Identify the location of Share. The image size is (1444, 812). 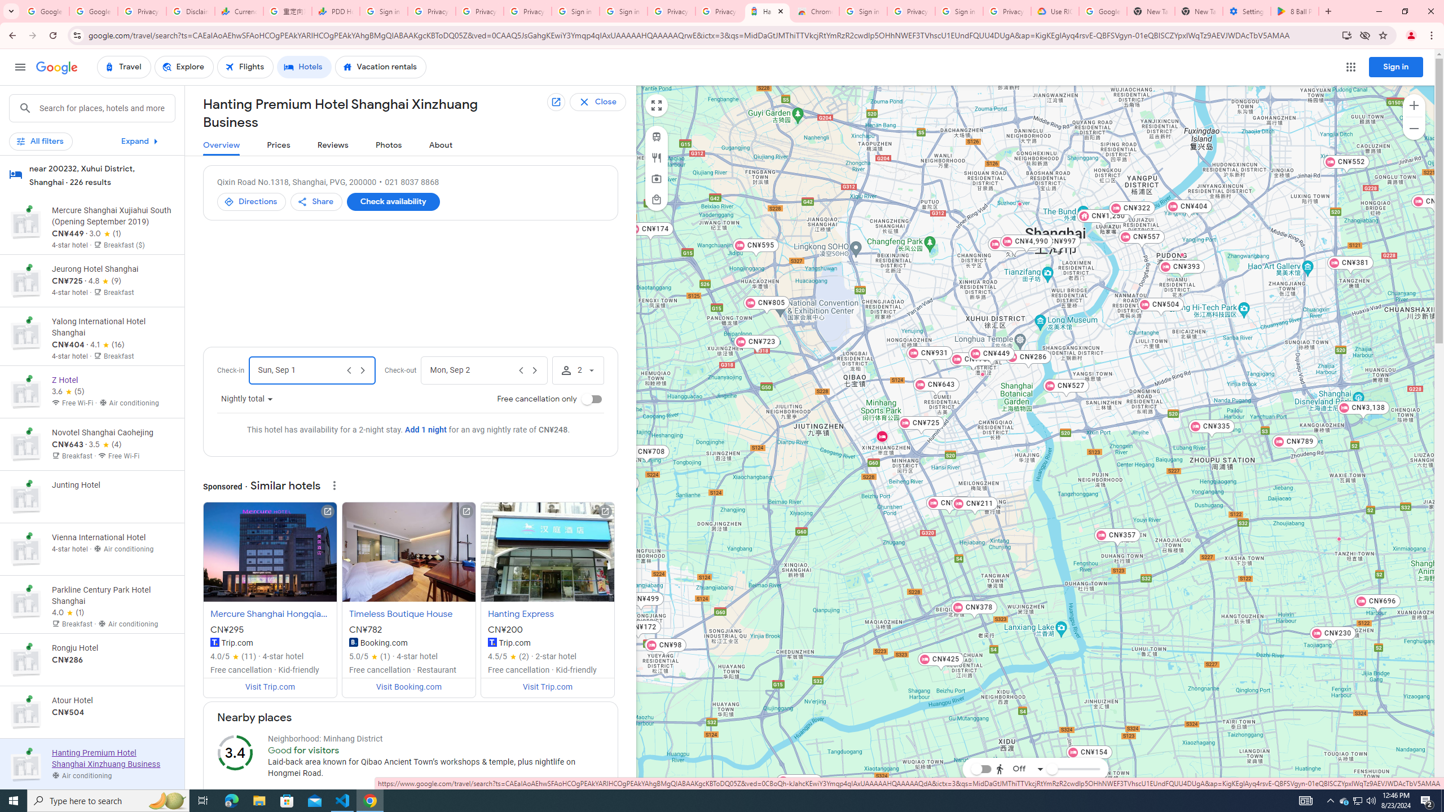
(317, 202).